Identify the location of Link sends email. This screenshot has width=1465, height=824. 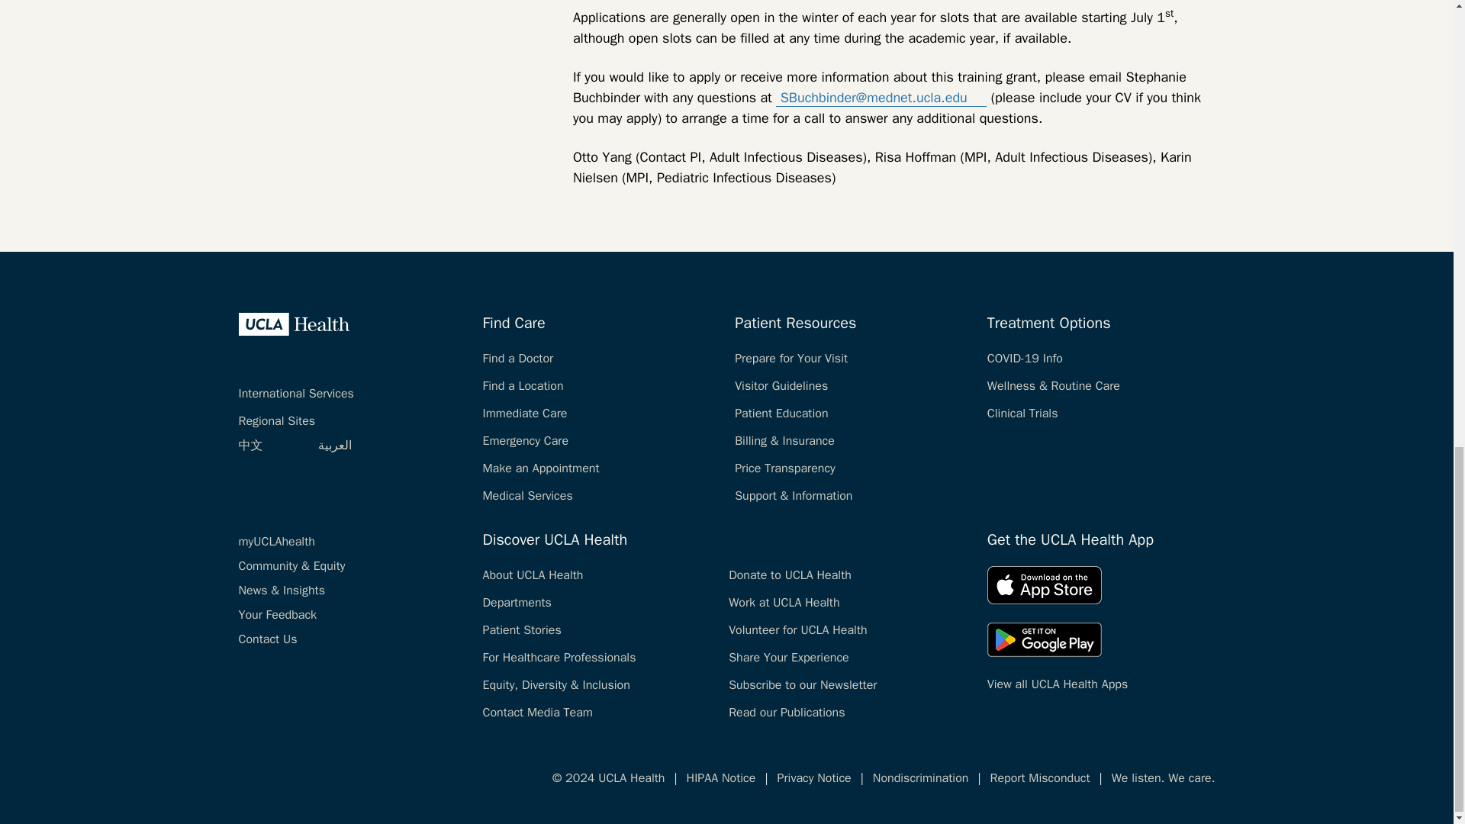
(977, 95).